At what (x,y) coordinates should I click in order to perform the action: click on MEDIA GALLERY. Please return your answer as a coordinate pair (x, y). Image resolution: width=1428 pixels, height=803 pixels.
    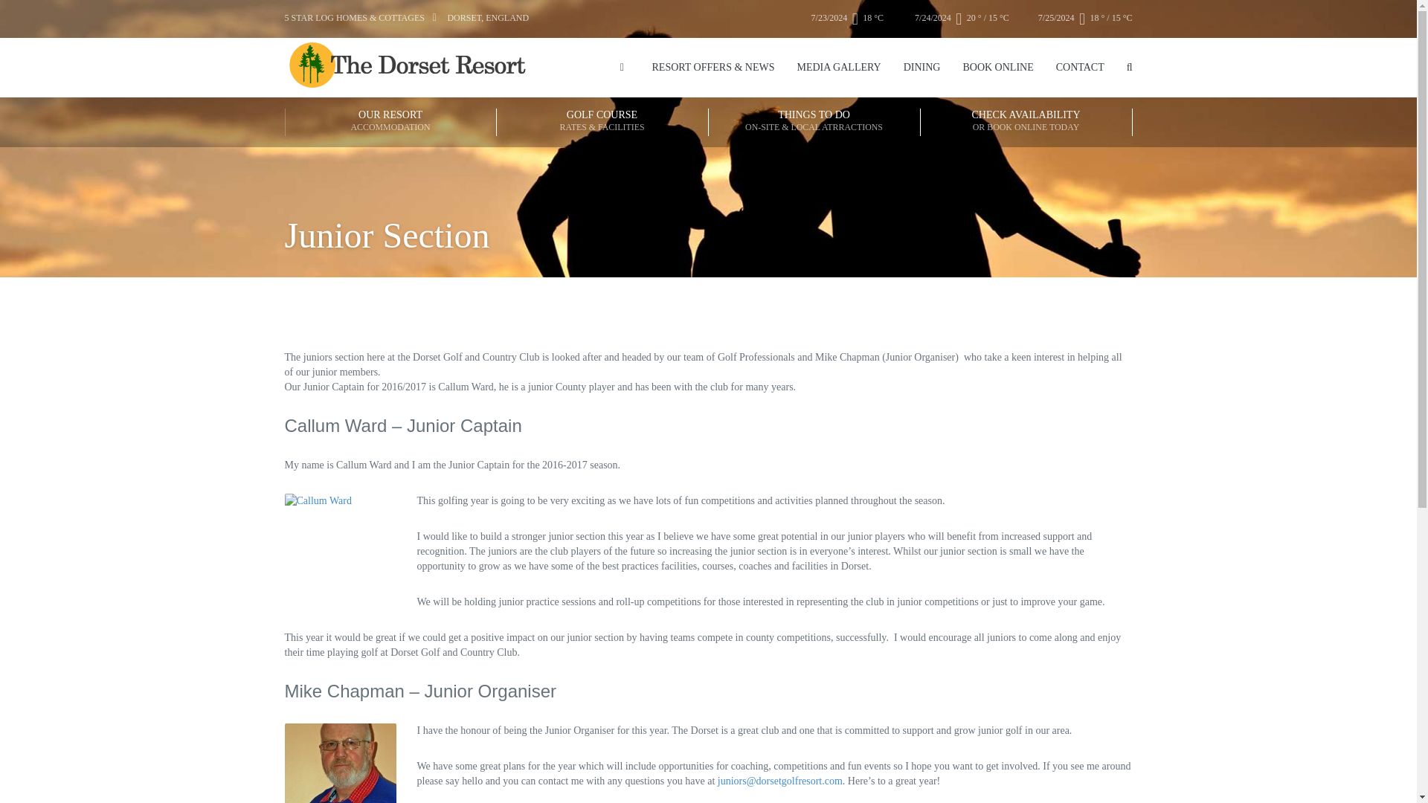
    Looking at the image, I should click on (839, 67).